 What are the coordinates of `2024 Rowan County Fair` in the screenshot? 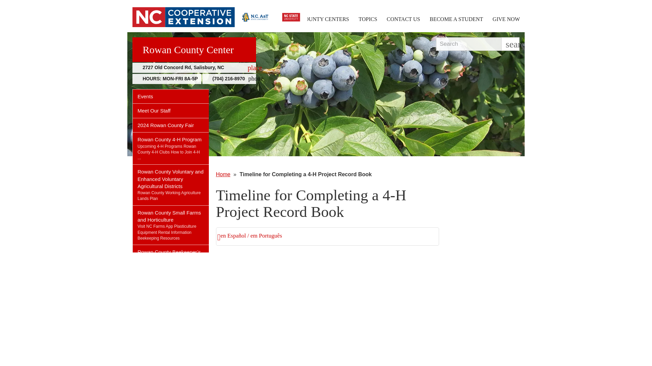 It's located at (170, 125).